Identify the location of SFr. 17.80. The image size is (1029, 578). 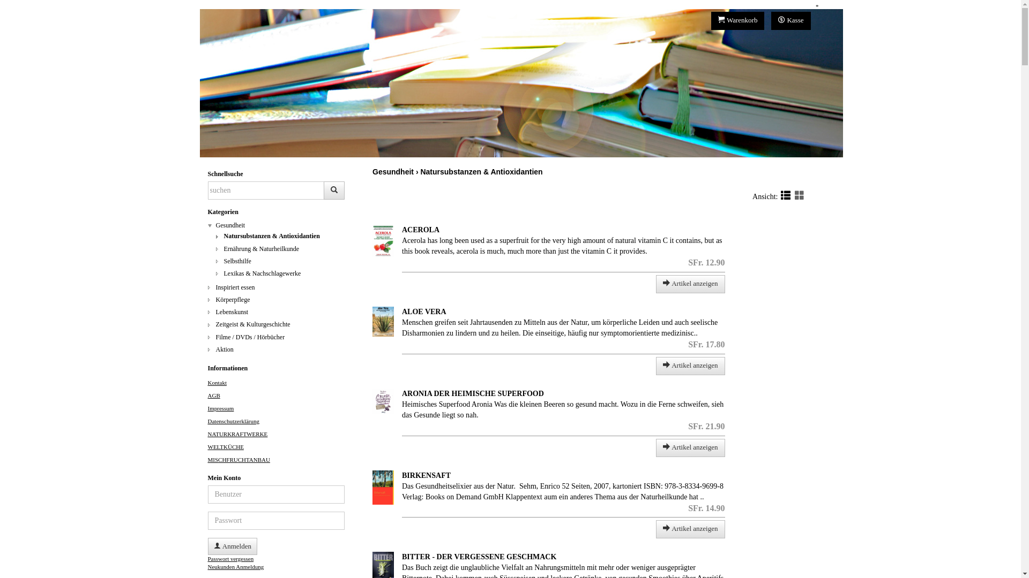
(706, 344).